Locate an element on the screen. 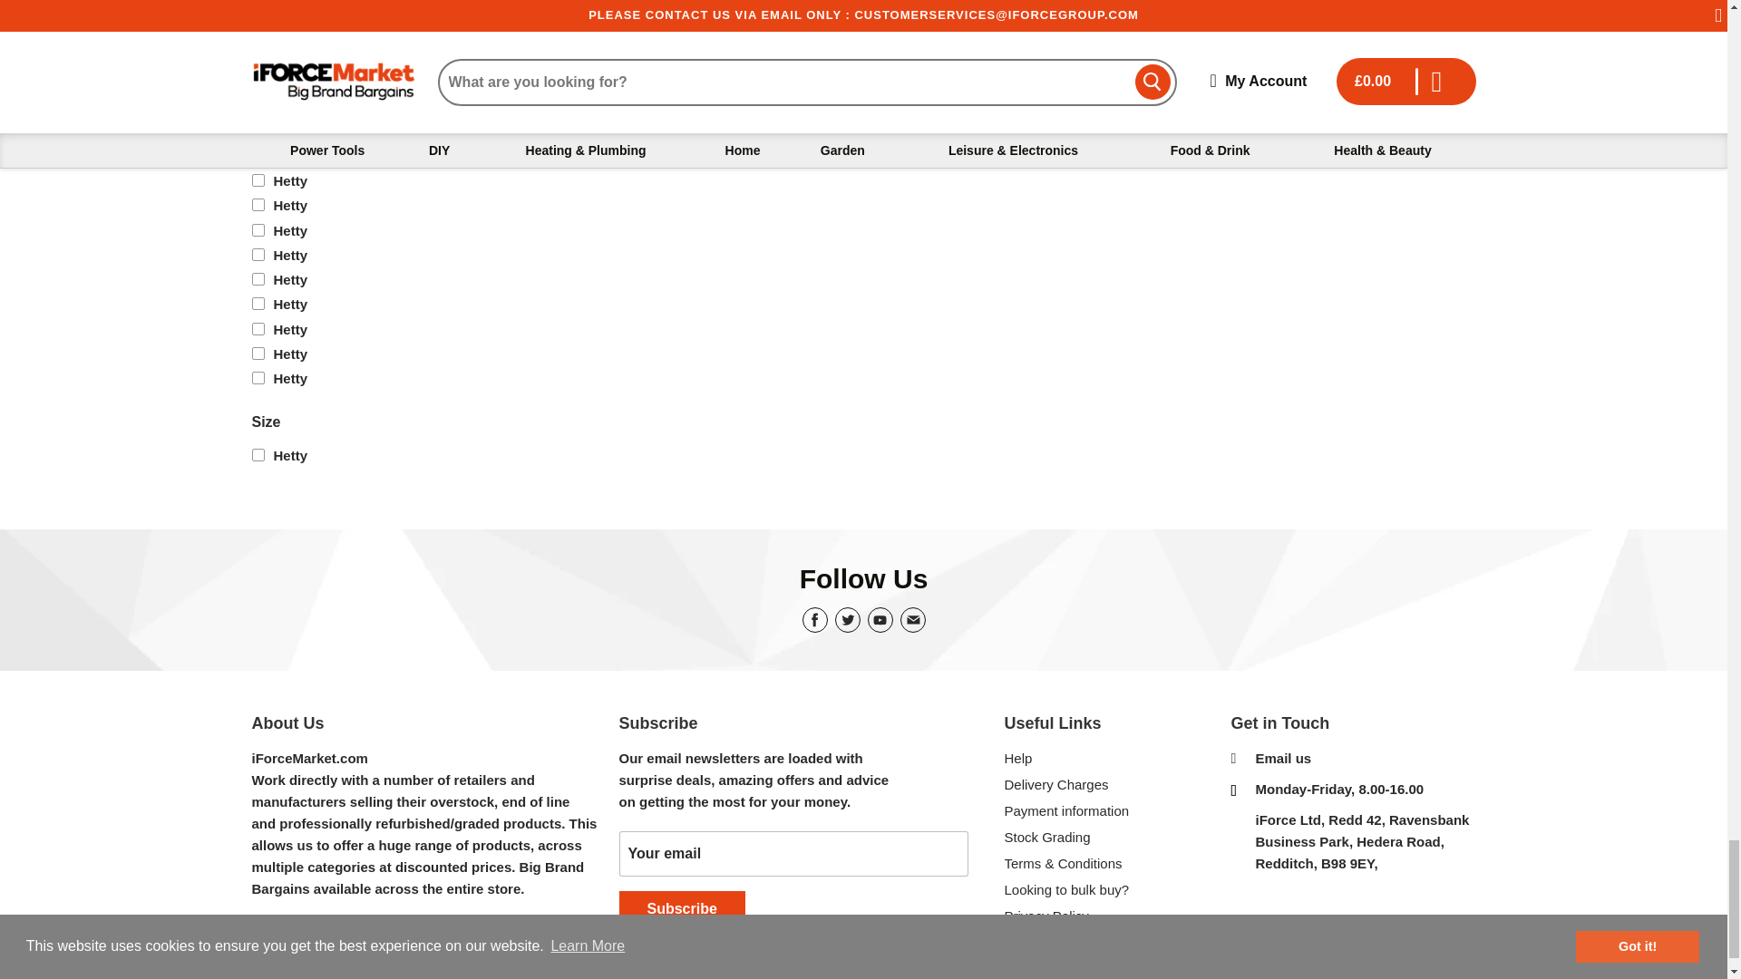 The image size is (1741, 979). Hetty is located at coordinates (336, 455).